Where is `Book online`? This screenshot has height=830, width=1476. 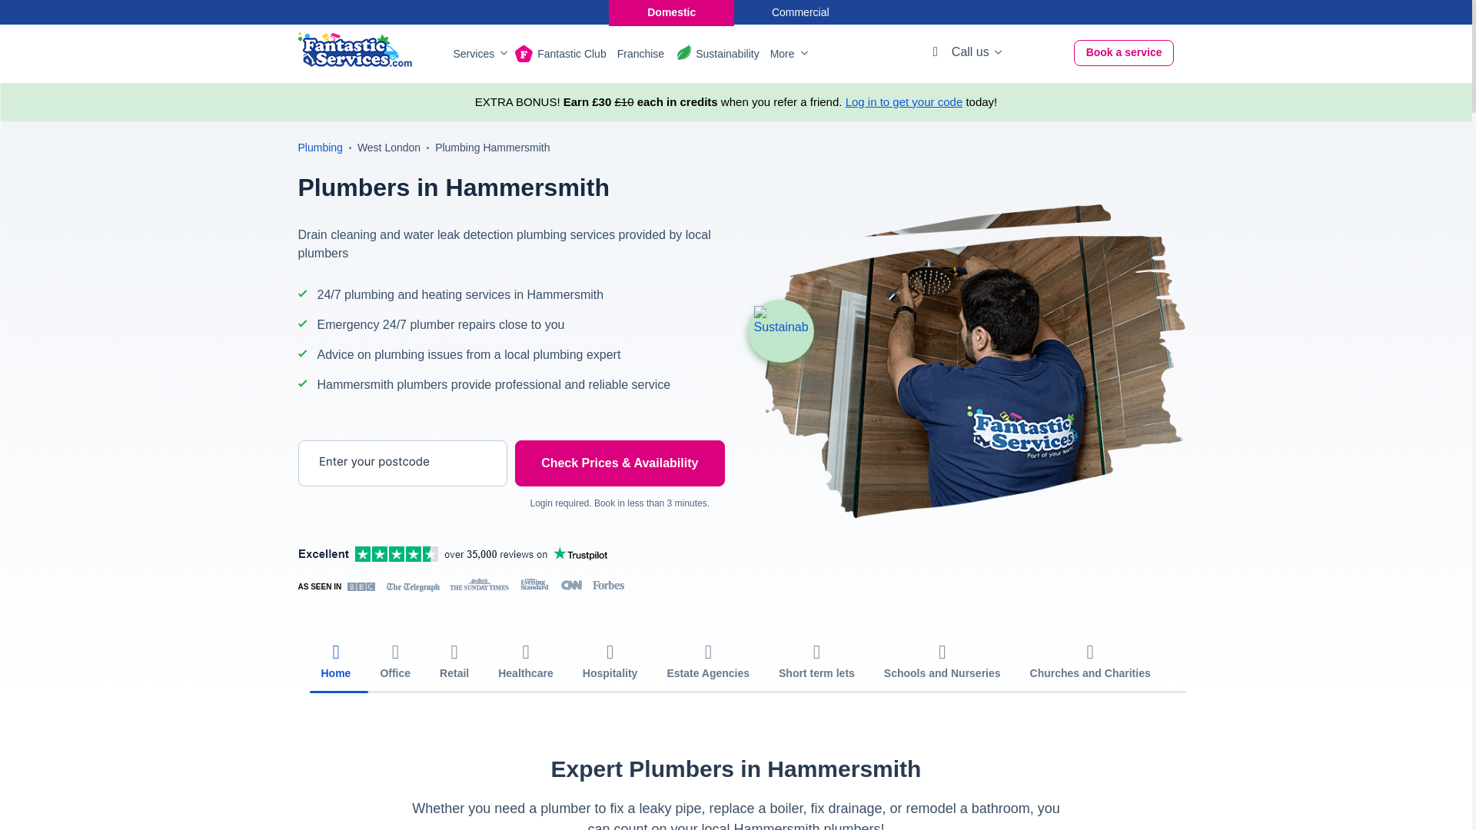 Book online is located at coordinates (1124, 52).